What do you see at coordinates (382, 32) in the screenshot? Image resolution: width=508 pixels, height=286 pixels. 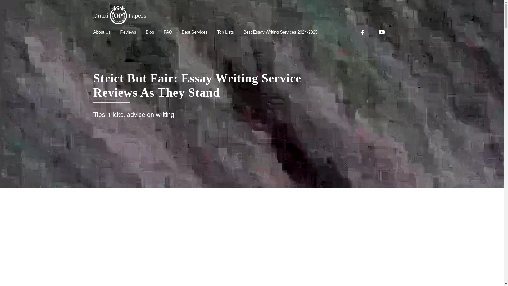 I see `Youtube` at bounding box center [382, 32].